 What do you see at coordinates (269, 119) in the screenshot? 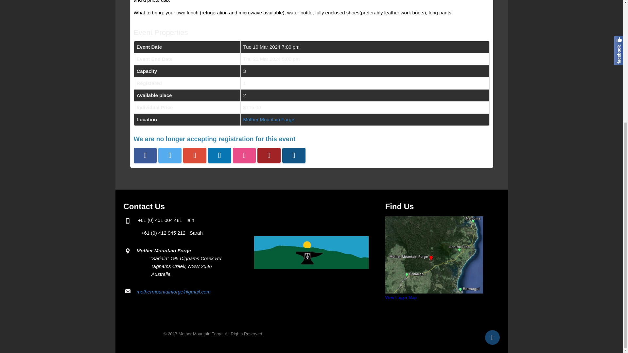
I see `Mother Mountain Forge` at bounding box center [269, 119].